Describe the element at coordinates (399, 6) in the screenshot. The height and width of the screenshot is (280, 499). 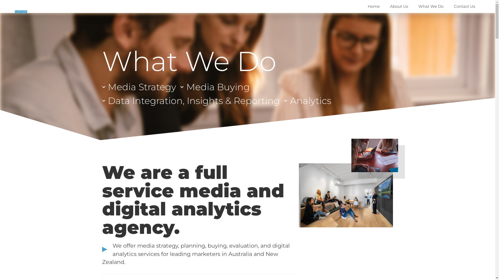
I see `About Us` at that location.